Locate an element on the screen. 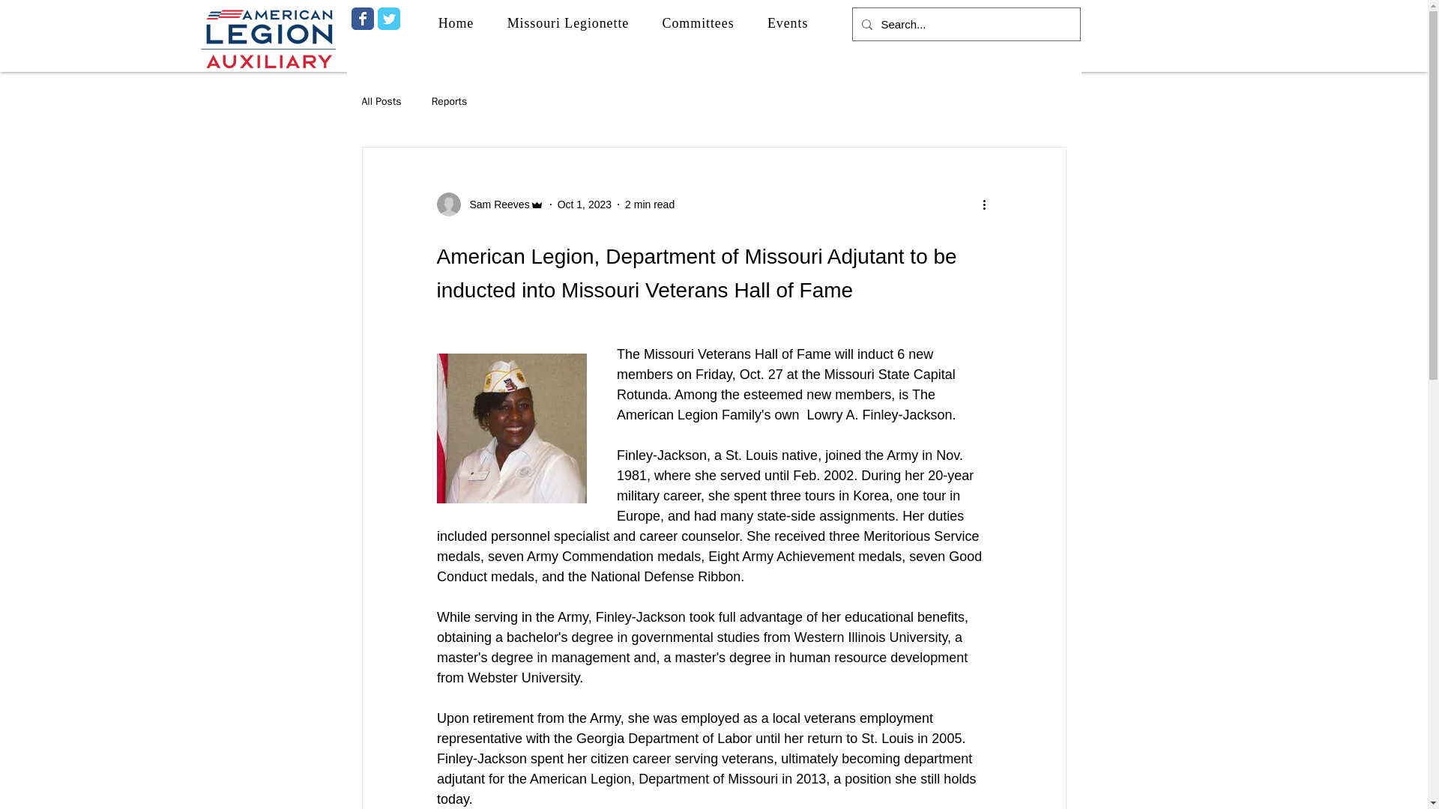  Home is located at coordinates (456, 22).